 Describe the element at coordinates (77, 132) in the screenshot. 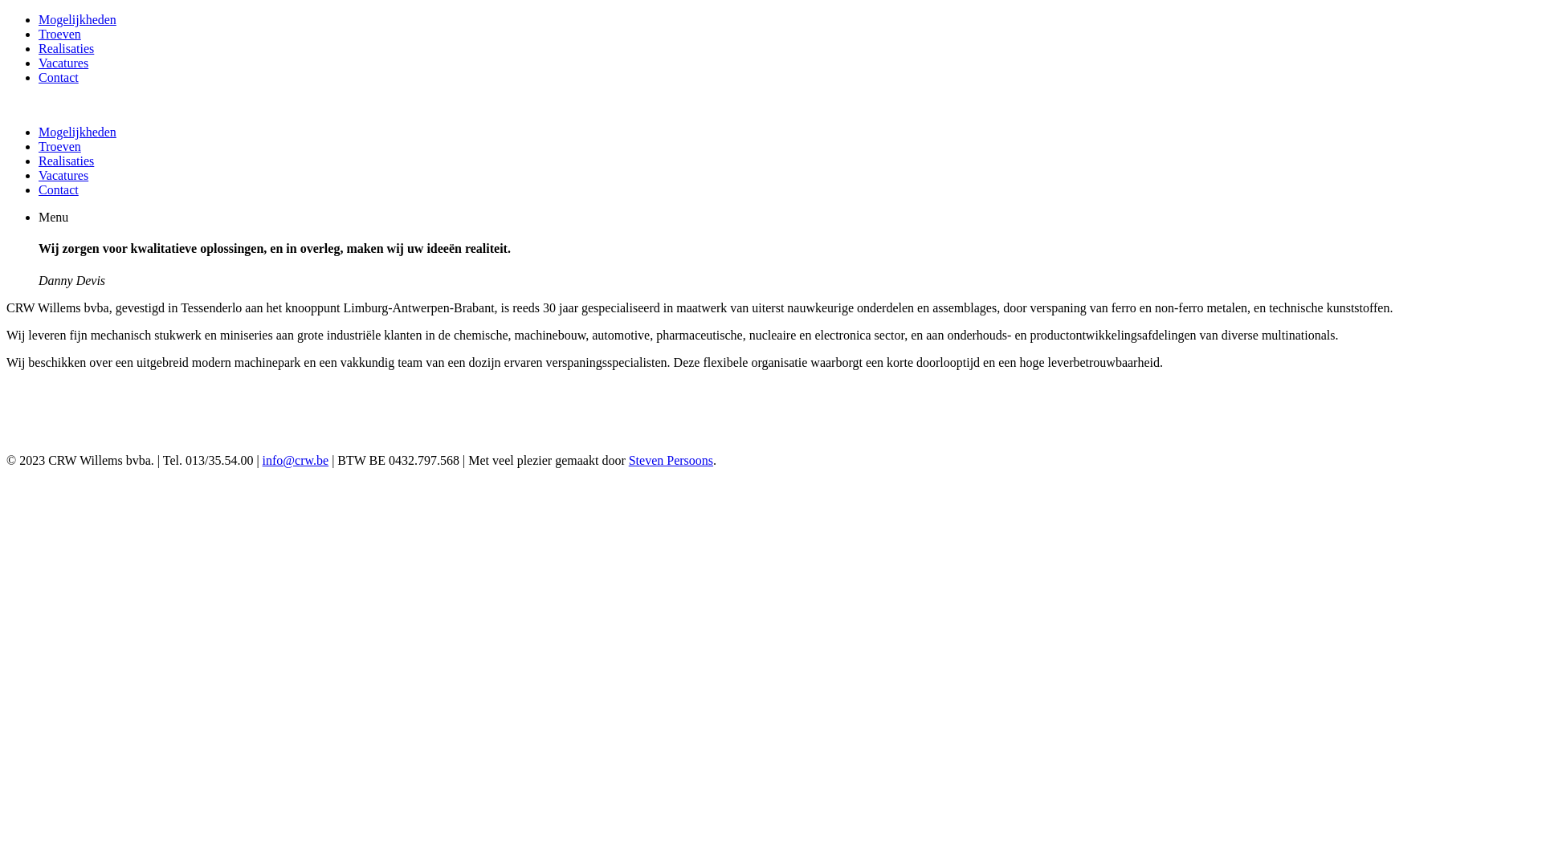

I see `Mogelijkheden` at that location.